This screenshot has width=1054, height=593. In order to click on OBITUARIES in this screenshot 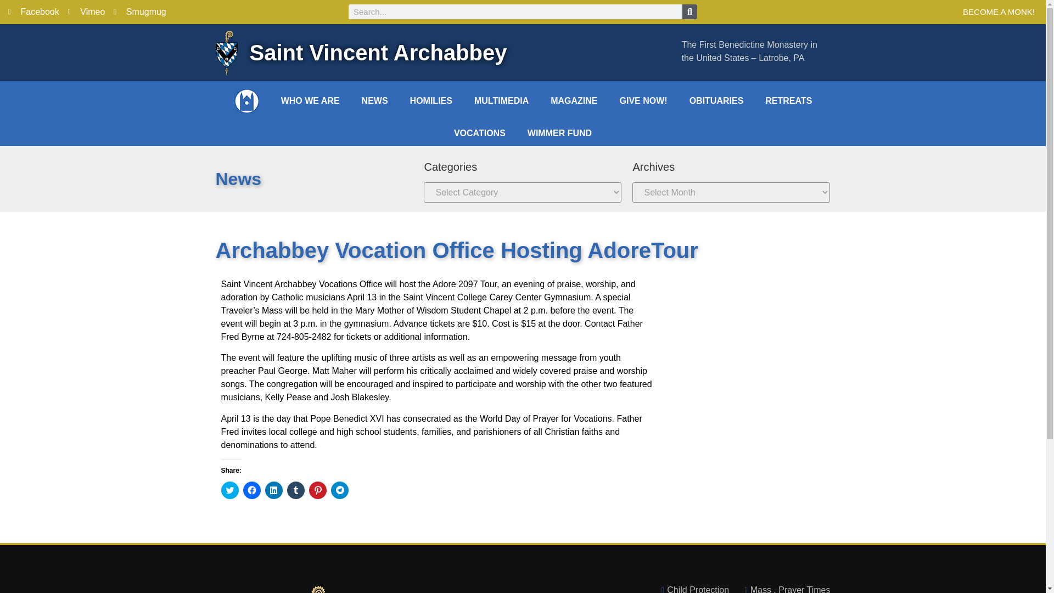, I will do `click(716, 101)`.